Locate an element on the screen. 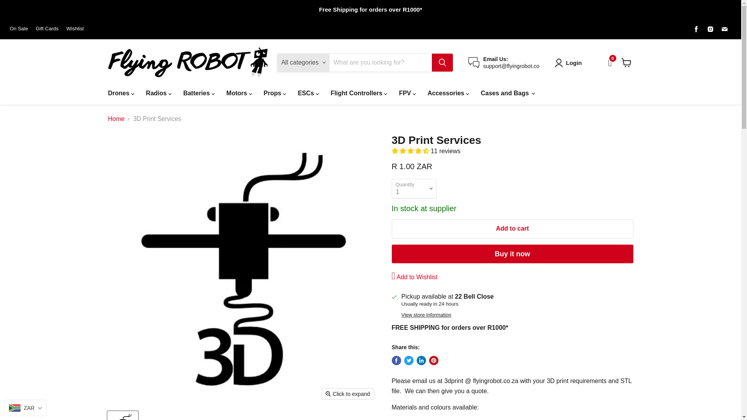 The height and width of the screenshot is (420, 747). Wishlist is located at coordinates (75, 29).